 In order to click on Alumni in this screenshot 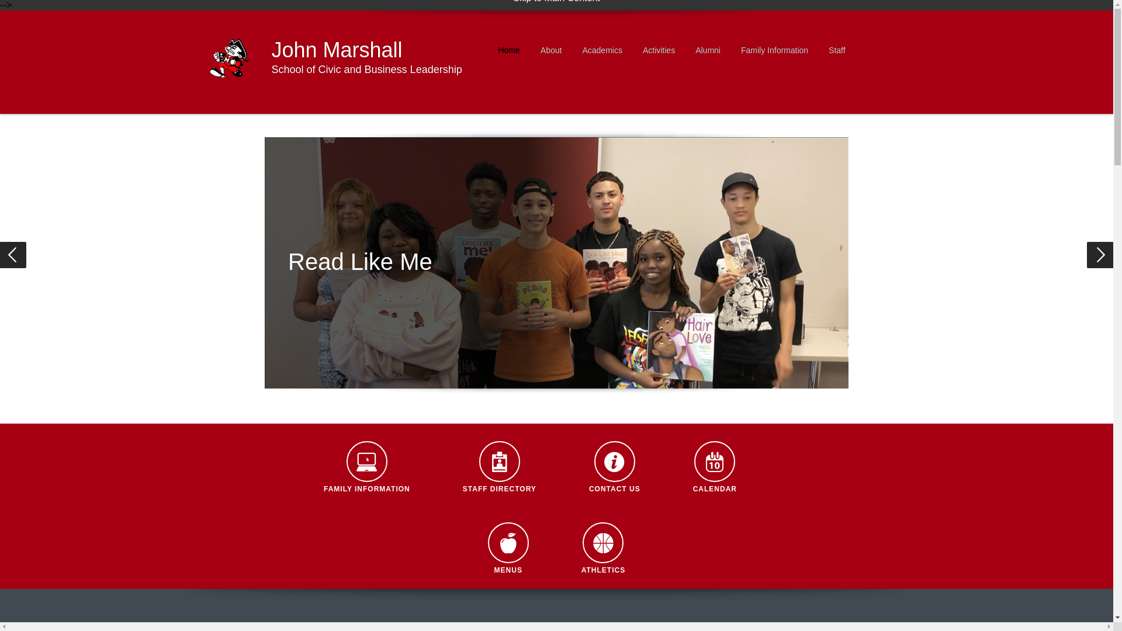, I will do `click(708, 51)`.